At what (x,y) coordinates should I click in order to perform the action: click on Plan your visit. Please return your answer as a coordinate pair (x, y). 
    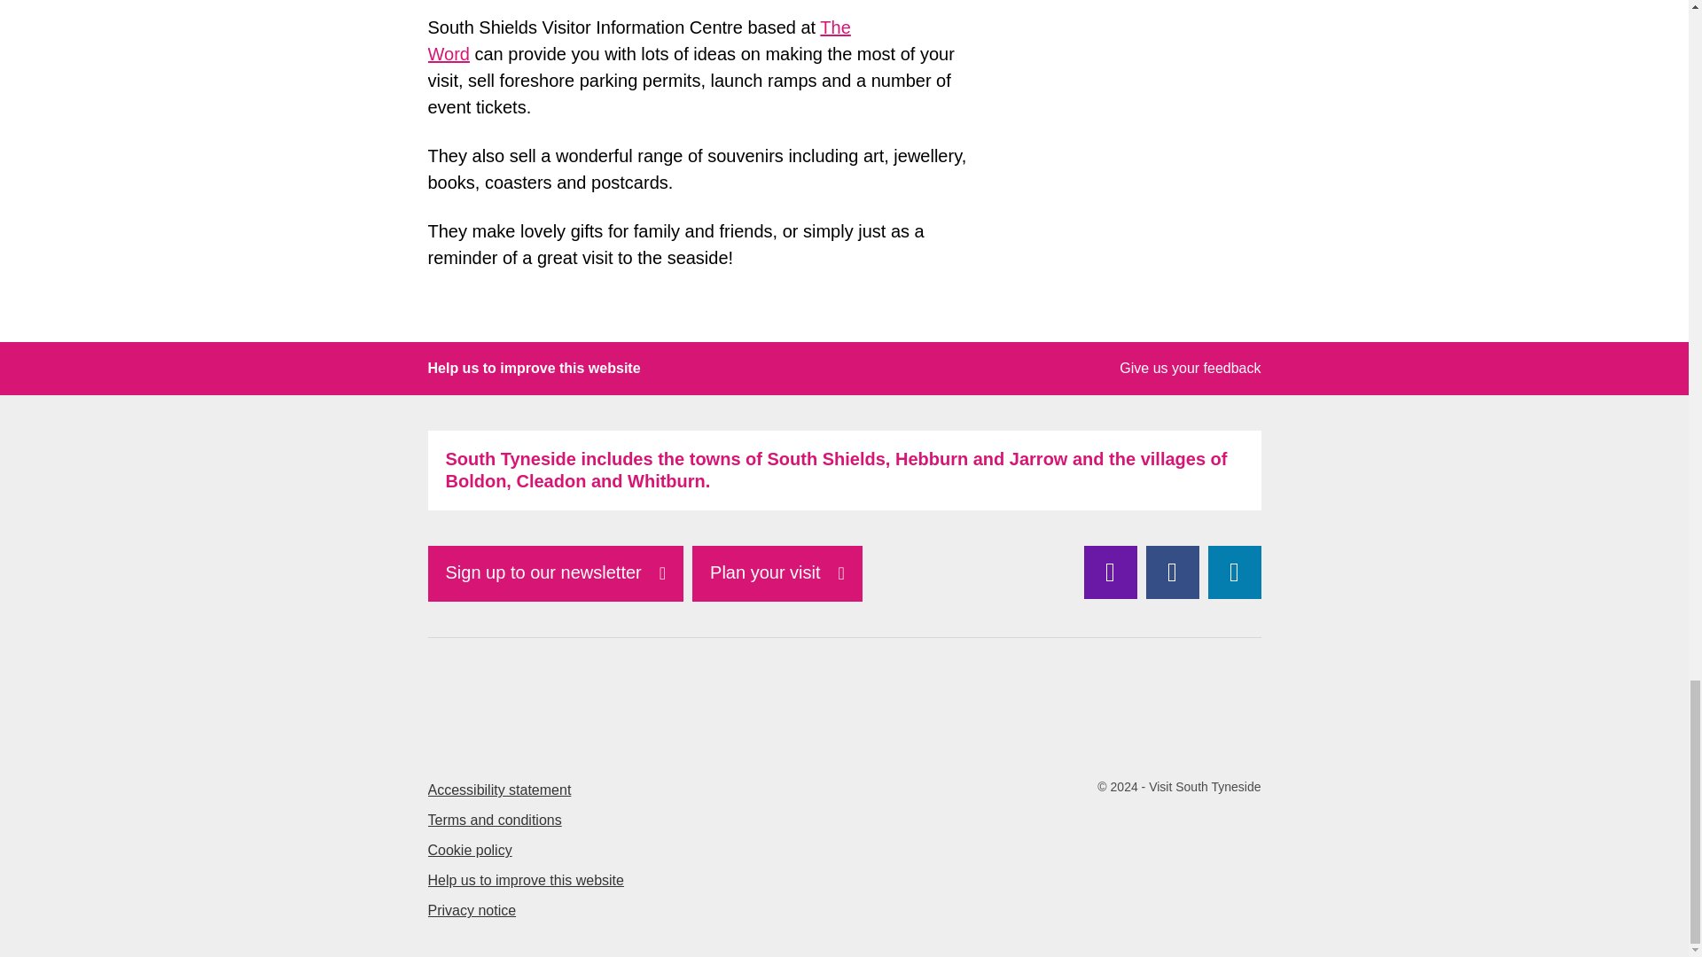
    Looking at the image, I should click on (777, 573).